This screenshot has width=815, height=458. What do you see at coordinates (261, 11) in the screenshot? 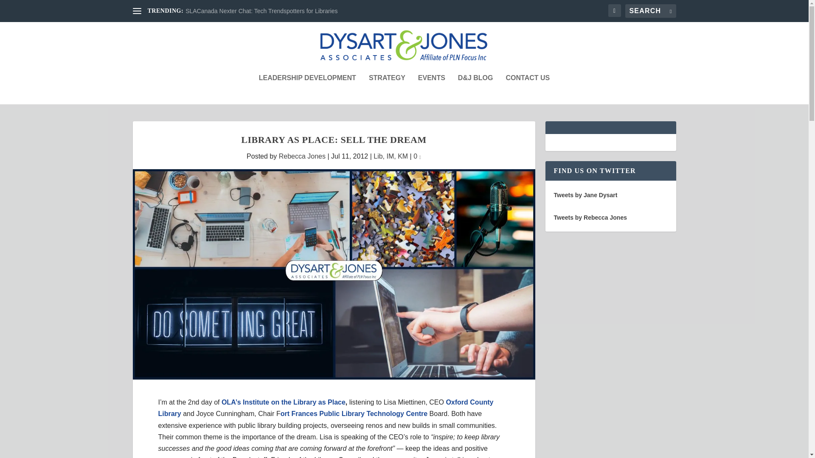
I see `SLACanada Nexter Chat: Tech Trendspotters for Libraries` at bounding box center [261, 11].